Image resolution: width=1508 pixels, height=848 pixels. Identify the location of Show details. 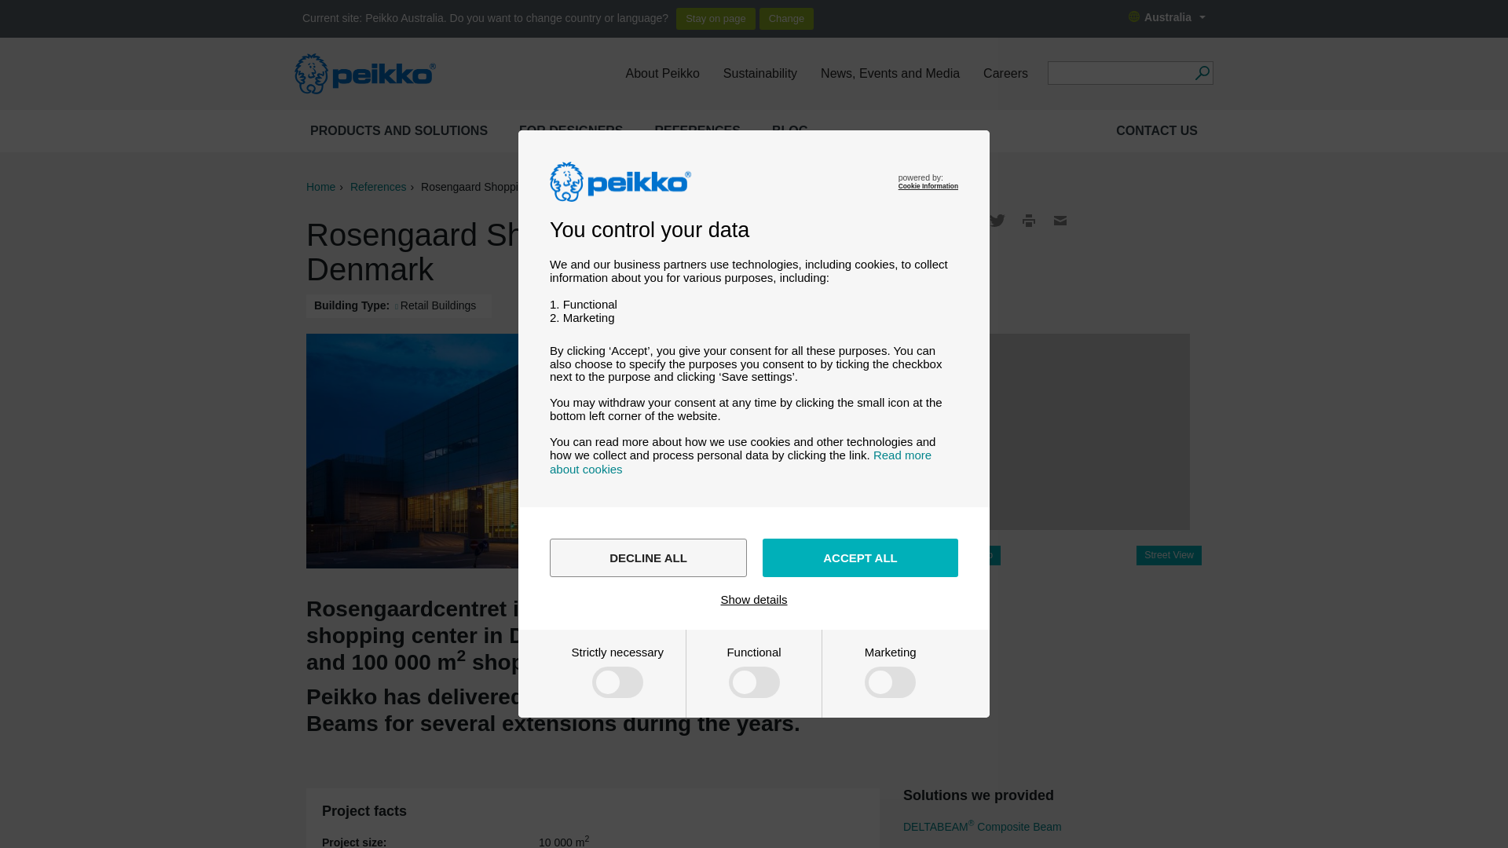
(754, 599).